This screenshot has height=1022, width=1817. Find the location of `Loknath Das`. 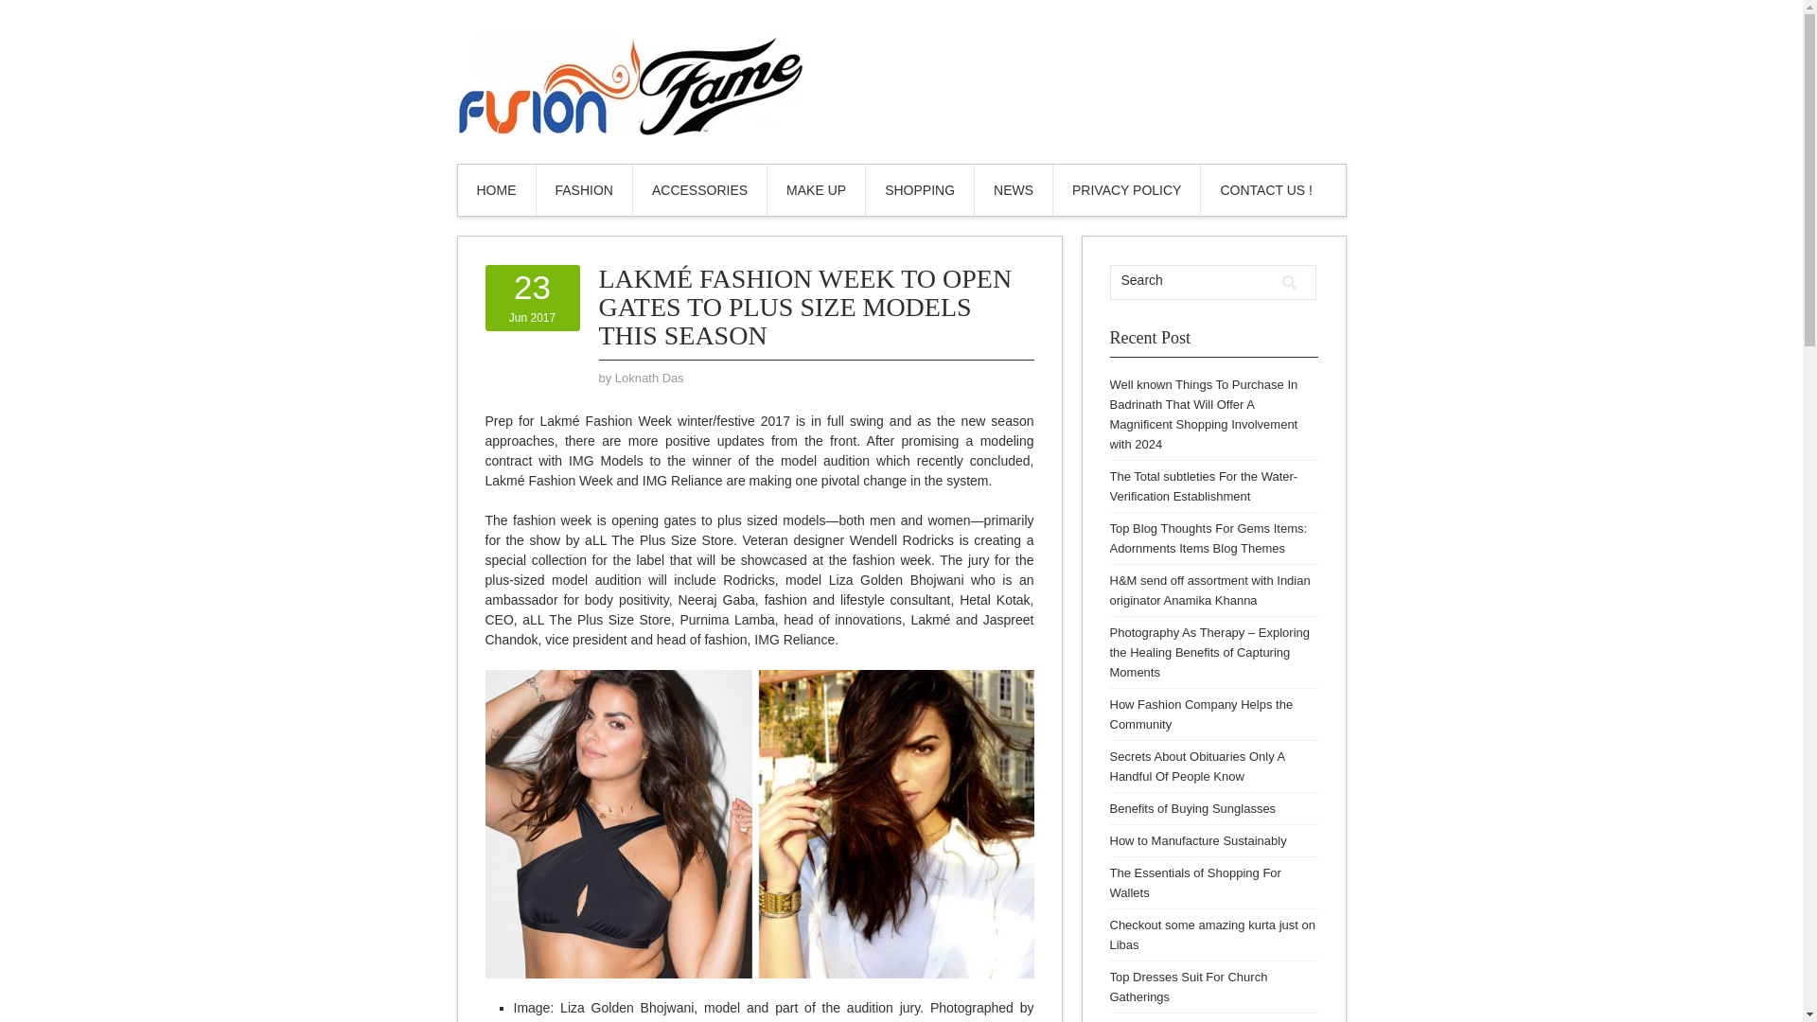

Loknath Das is located at coordinates (649, 379).